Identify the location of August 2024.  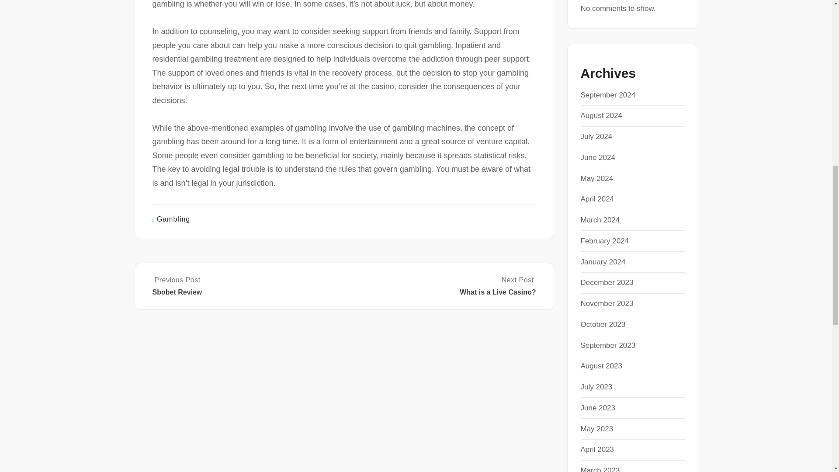
(601, 115).